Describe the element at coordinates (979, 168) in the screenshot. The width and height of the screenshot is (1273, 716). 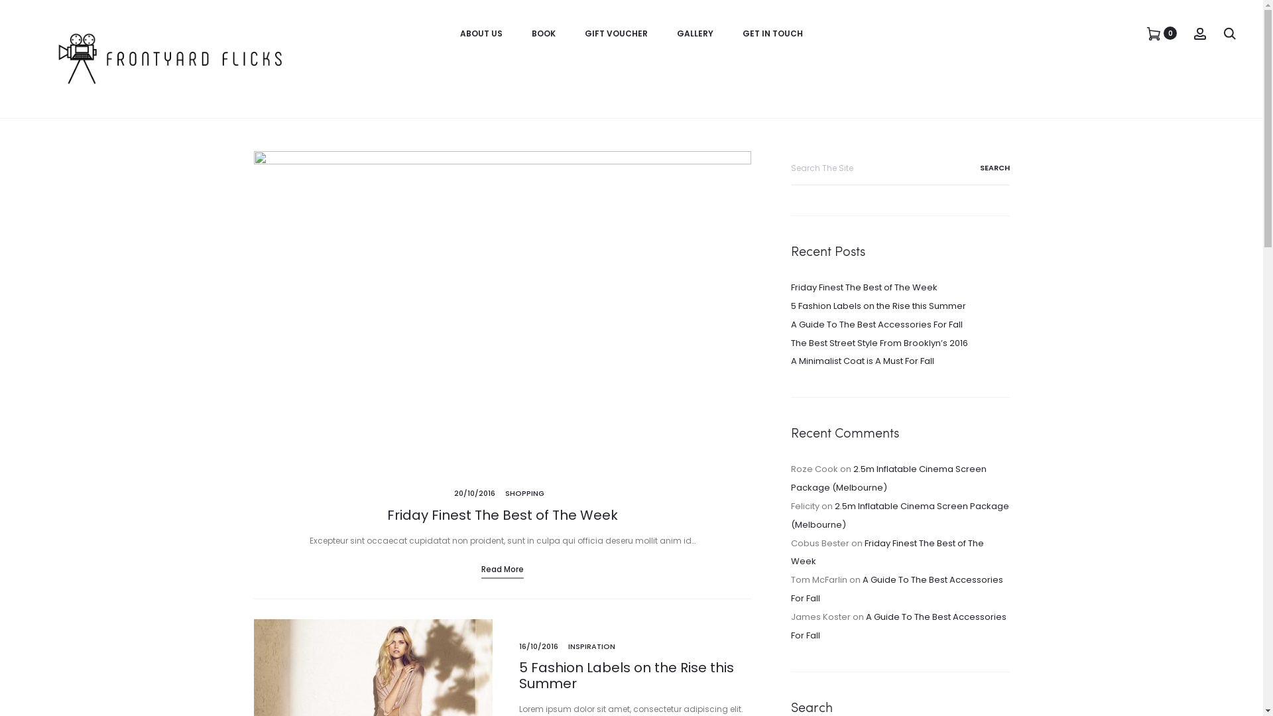
I see `Search` at that location.